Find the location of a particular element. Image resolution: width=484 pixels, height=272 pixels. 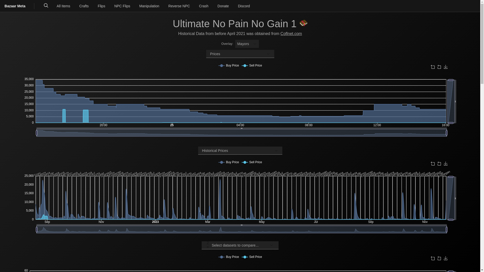

Discord is located at coordinates (244, 6).